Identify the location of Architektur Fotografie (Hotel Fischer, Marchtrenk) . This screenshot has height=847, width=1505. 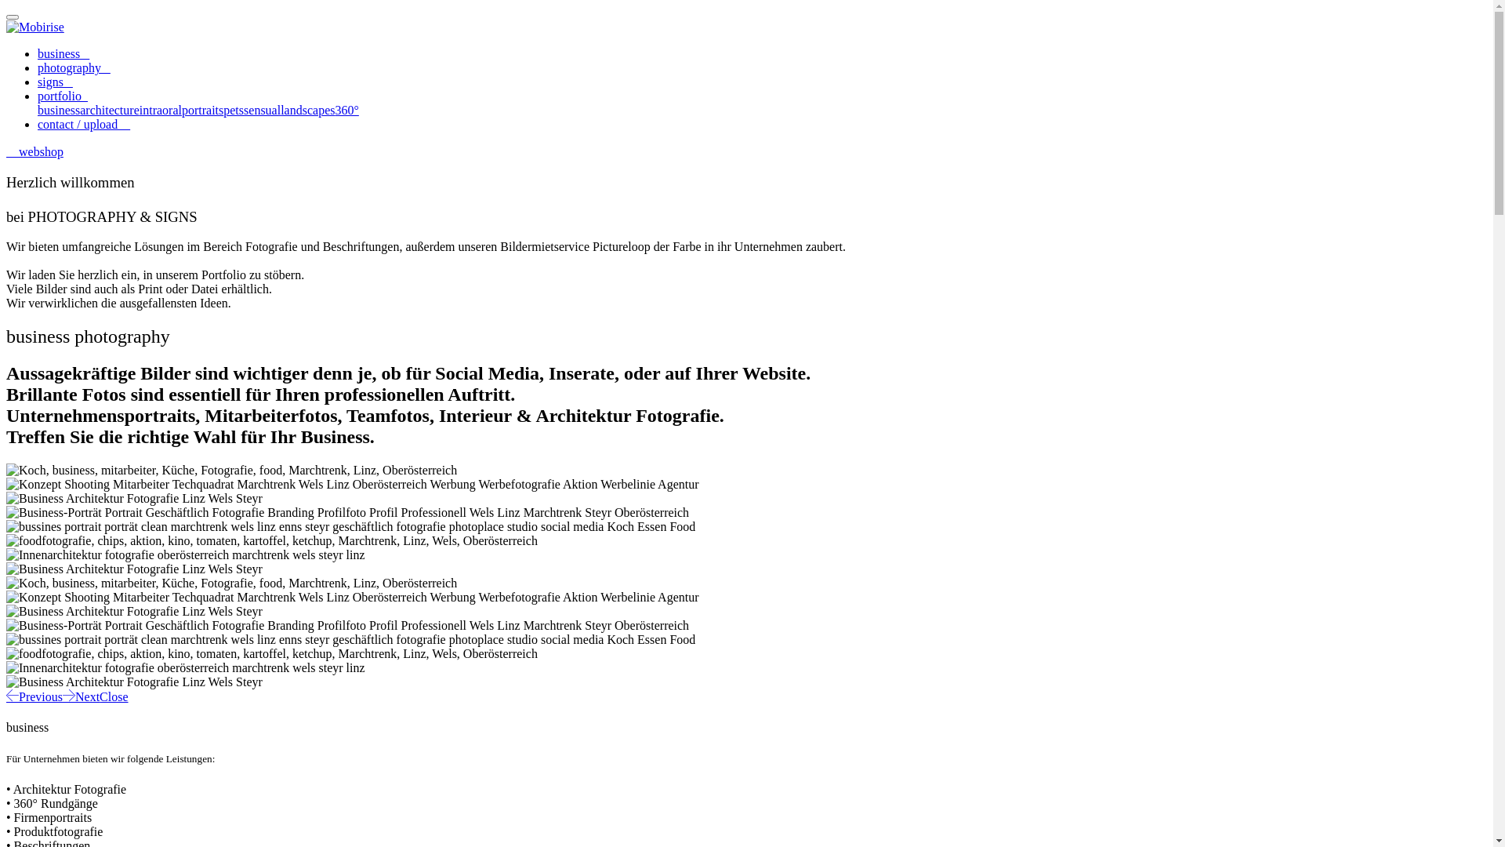
(135, 682).